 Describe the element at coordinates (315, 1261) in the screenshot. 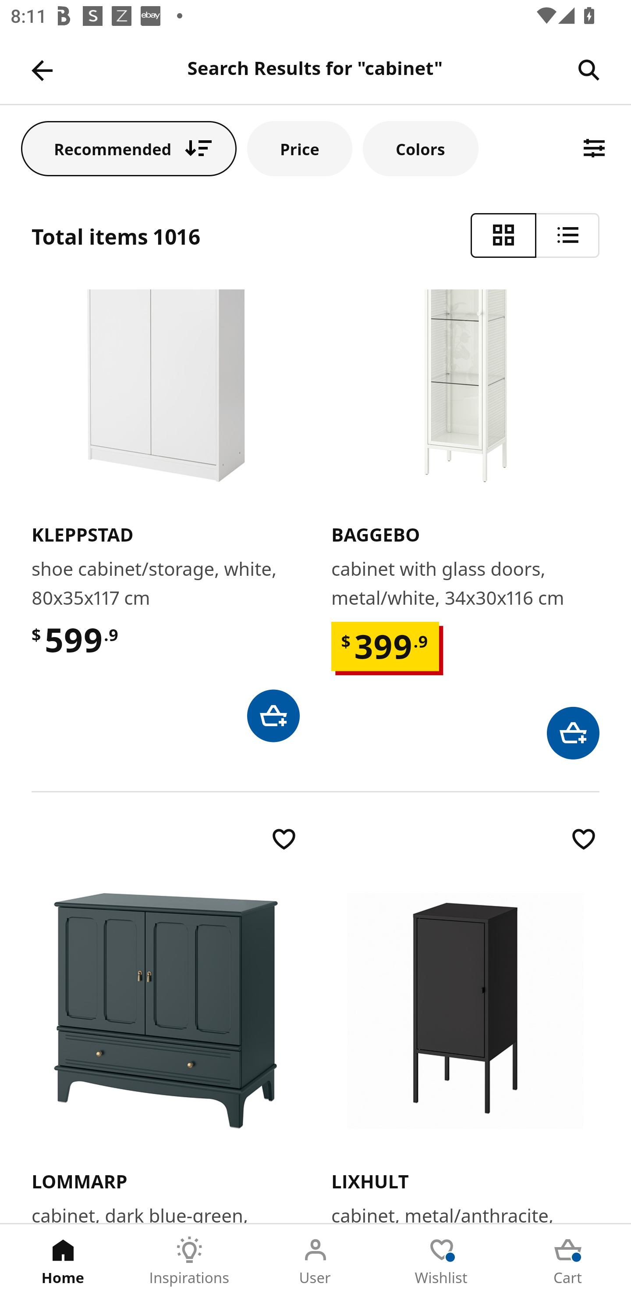

I see `User
Tab 3 of 5` at that location.